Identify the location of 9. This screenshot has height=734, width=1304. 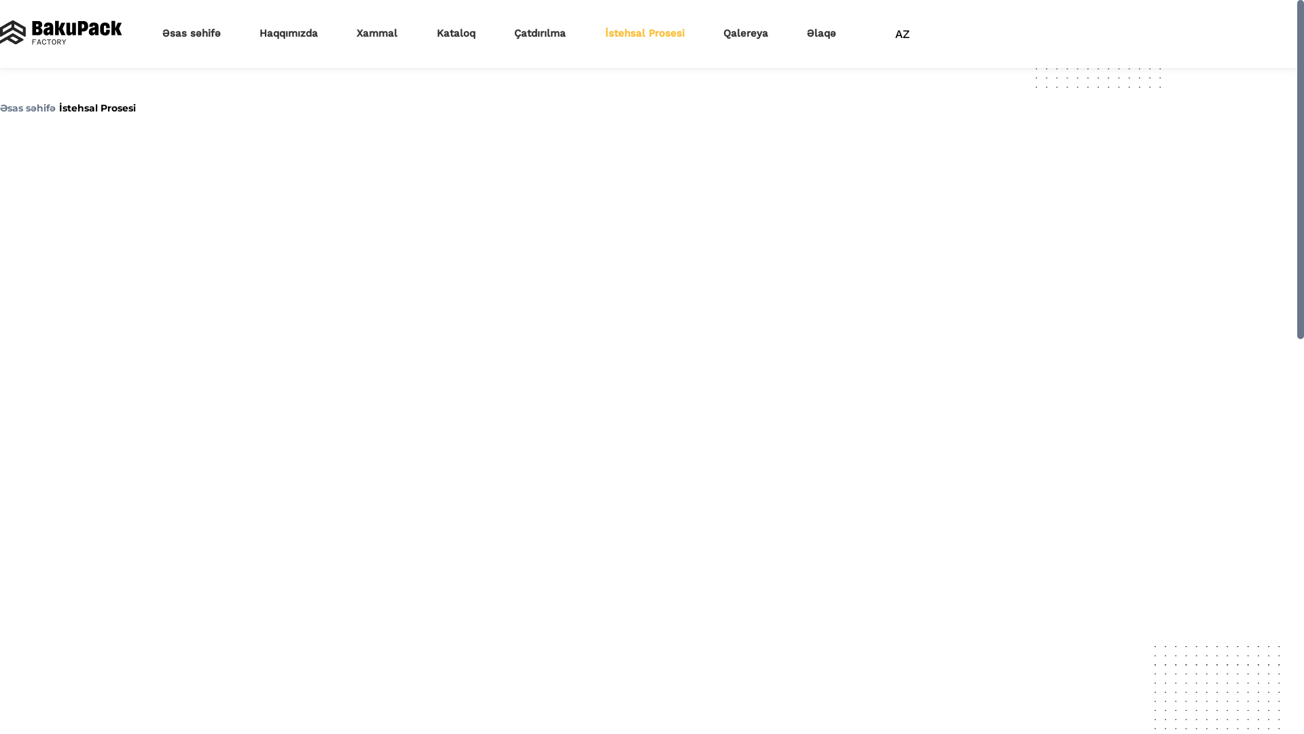
(433, 222).